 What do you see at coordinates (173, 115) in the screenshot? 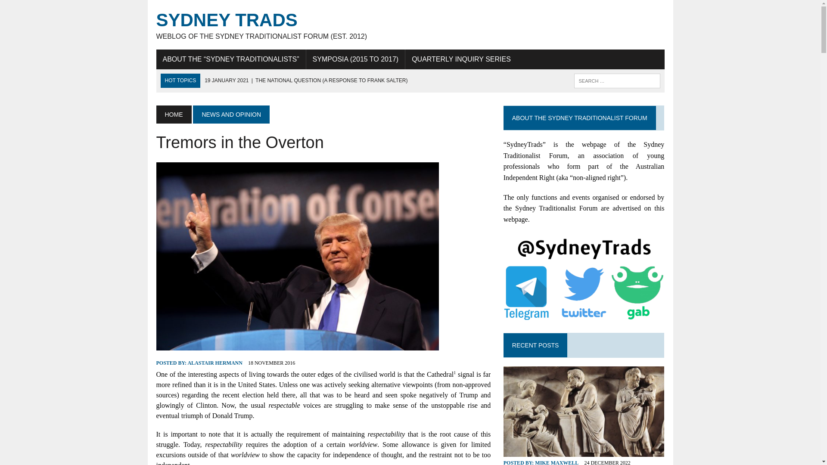
I see `HOME` at bounding box center [173, 115].